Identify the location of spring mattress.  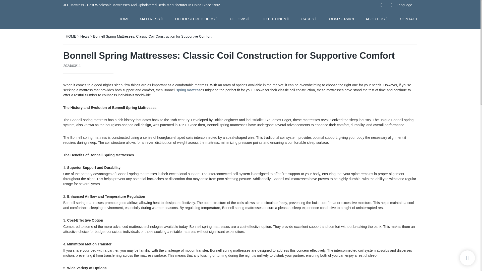
(188, 90).